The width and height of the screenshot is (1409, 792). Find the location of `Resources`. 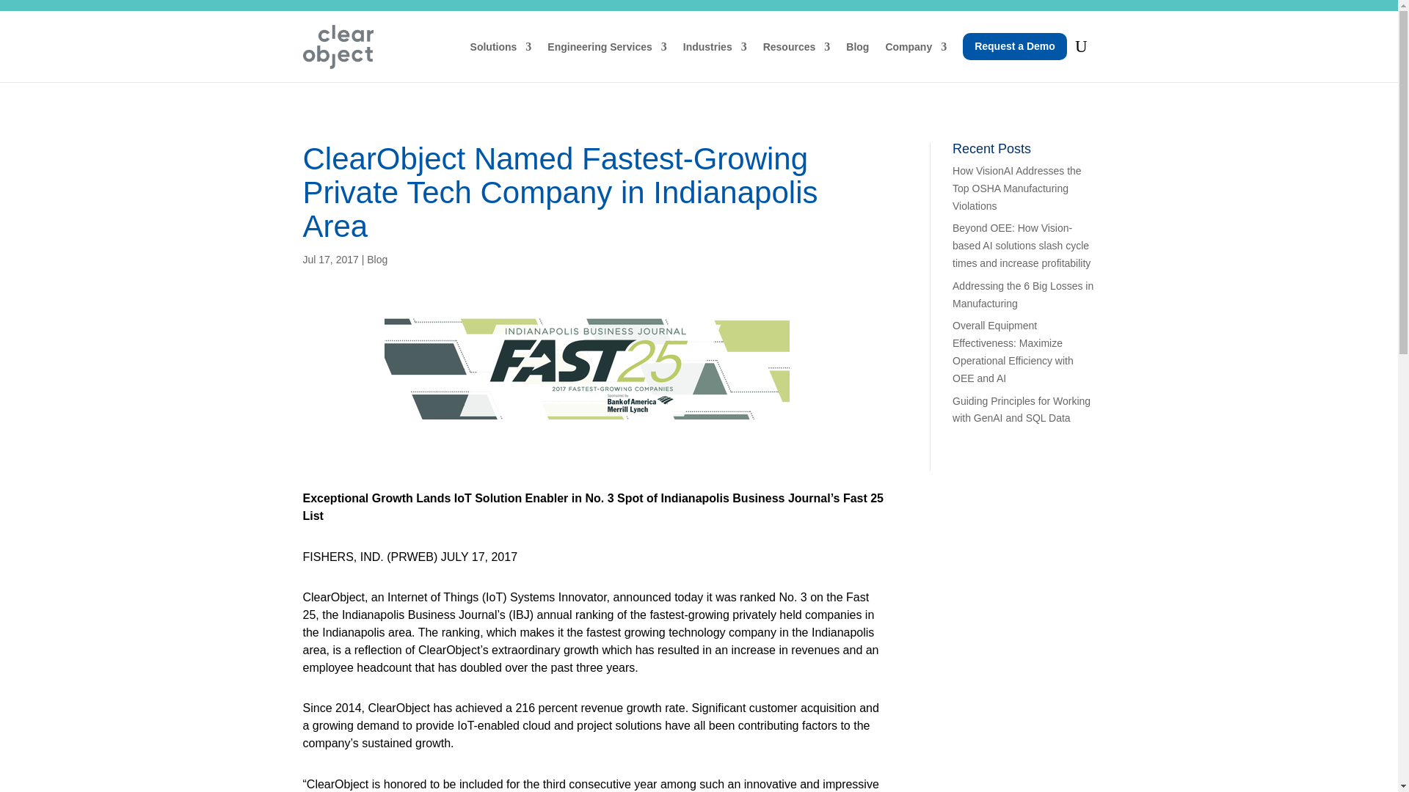

Resources is located at coordinates (797, 47).